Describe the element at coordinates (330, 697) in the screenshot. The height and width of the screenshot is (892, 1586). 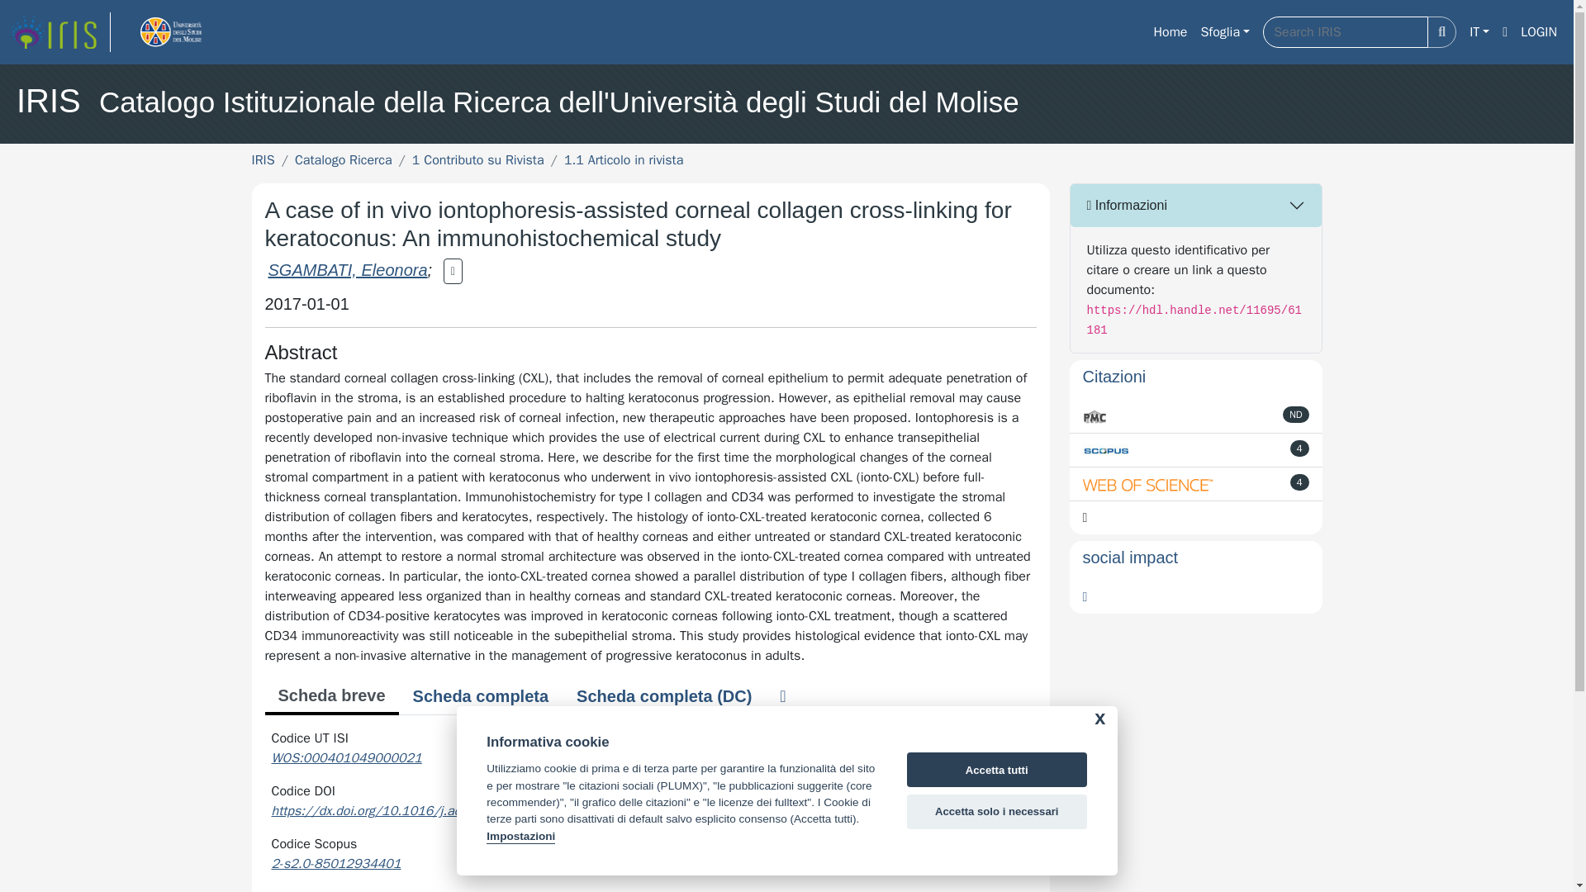
I see `Scheda breve` at that location.